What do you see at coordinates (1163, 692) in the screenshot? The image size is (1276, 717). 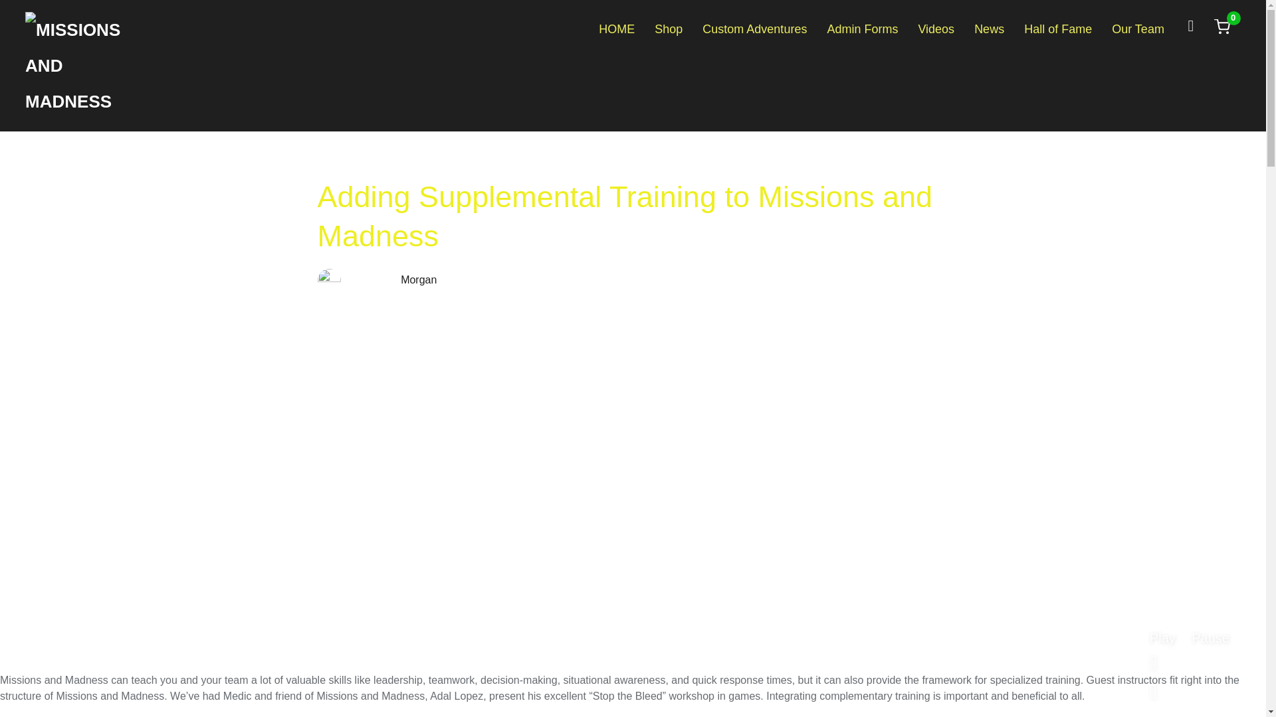 I see `Mute` at bounding box center [1163, 692].